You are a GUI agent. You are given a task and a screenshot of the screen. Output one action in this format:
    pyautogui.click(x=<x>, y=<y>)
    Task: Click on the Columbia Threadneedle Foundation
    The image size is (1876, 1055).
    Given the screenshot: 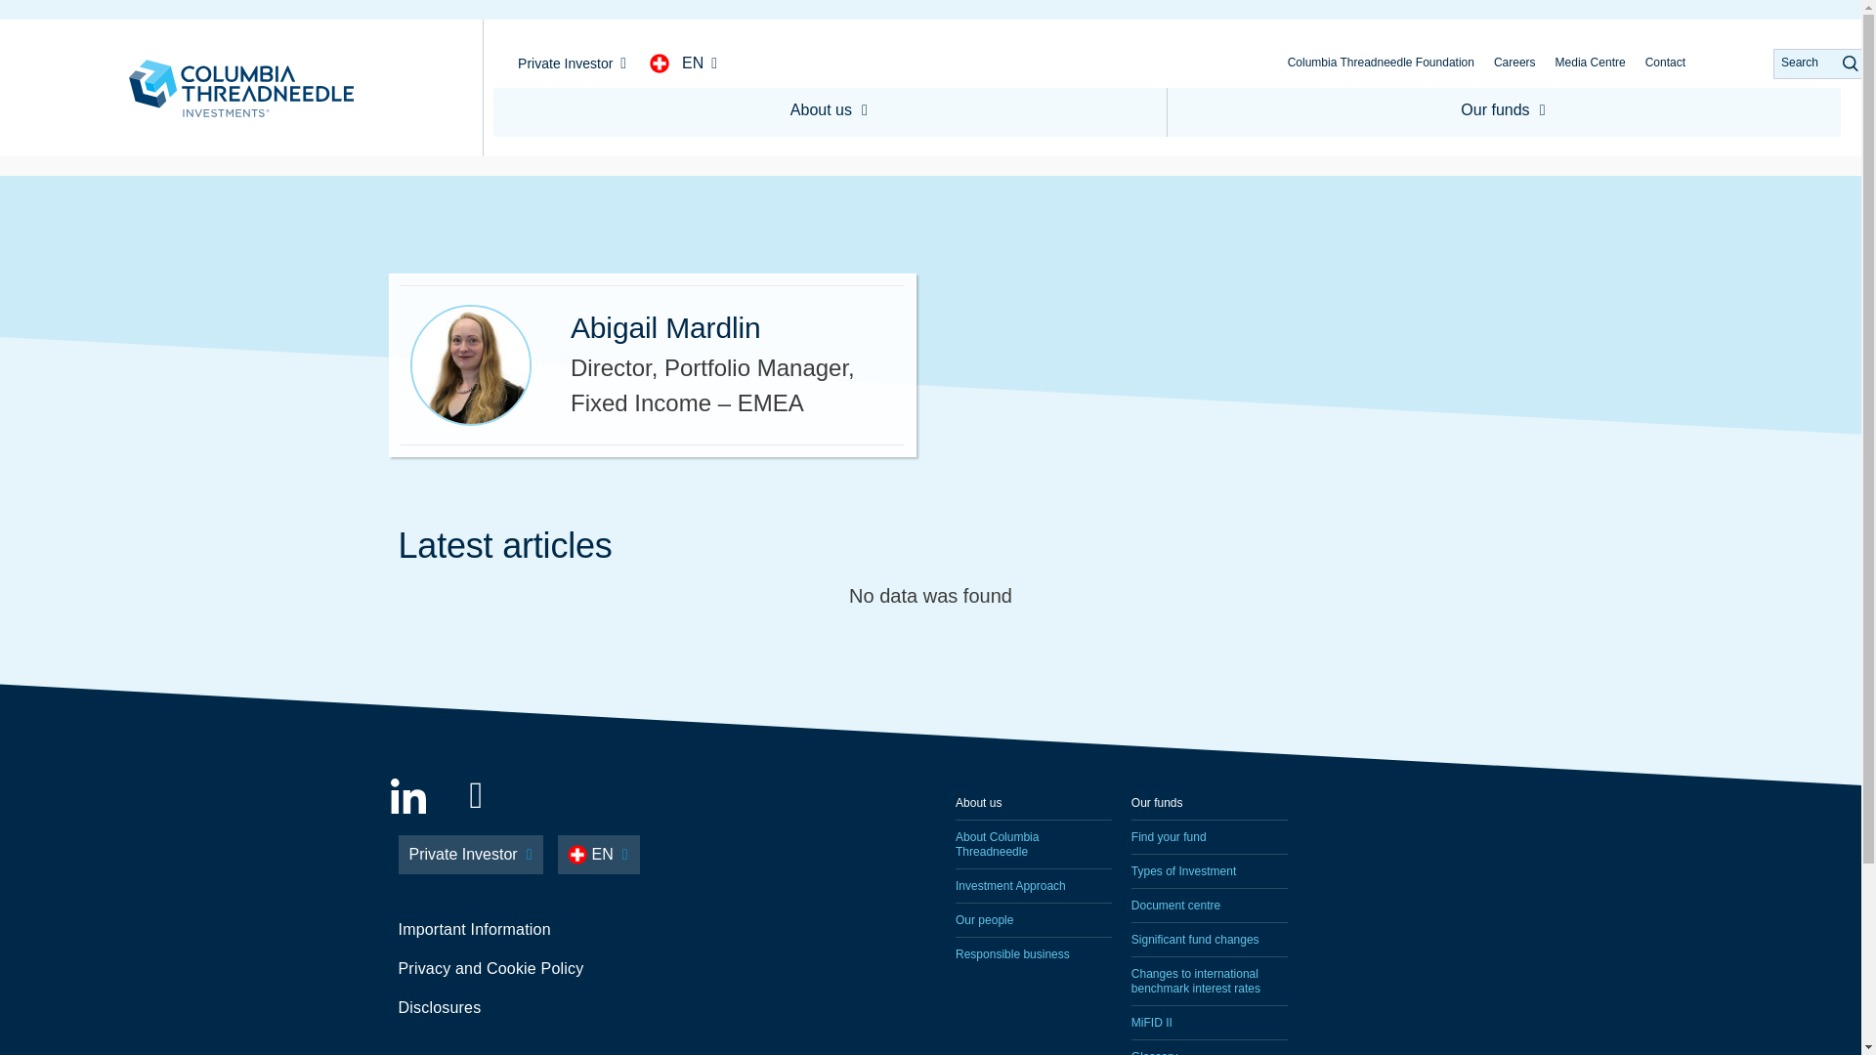 What is the action you would take?
    pyautogui.click(x=1380, y=63)
    